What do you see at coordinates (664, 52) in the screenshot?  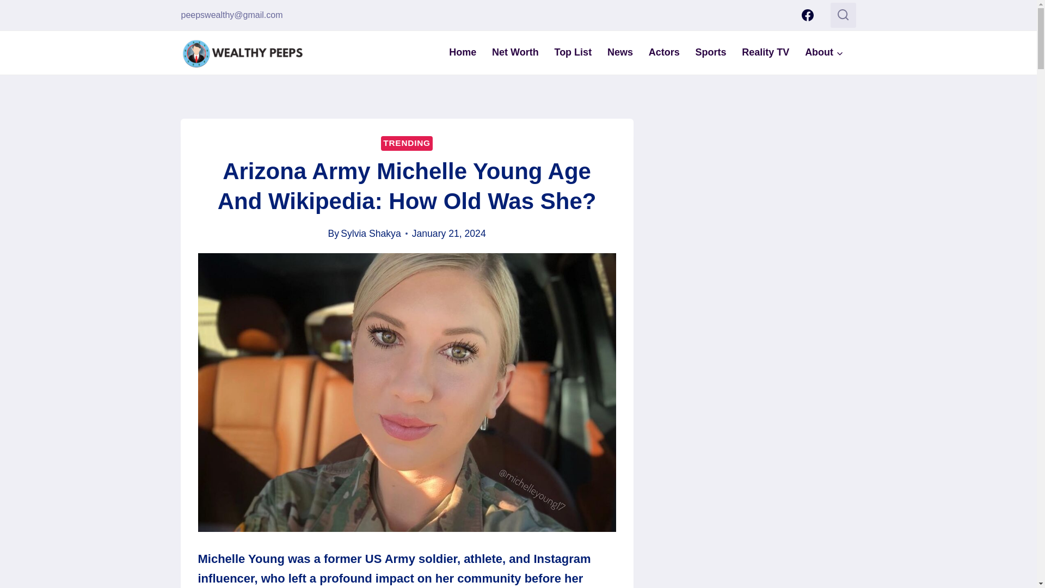 I see `Actors` at bounding box center [664, 52].